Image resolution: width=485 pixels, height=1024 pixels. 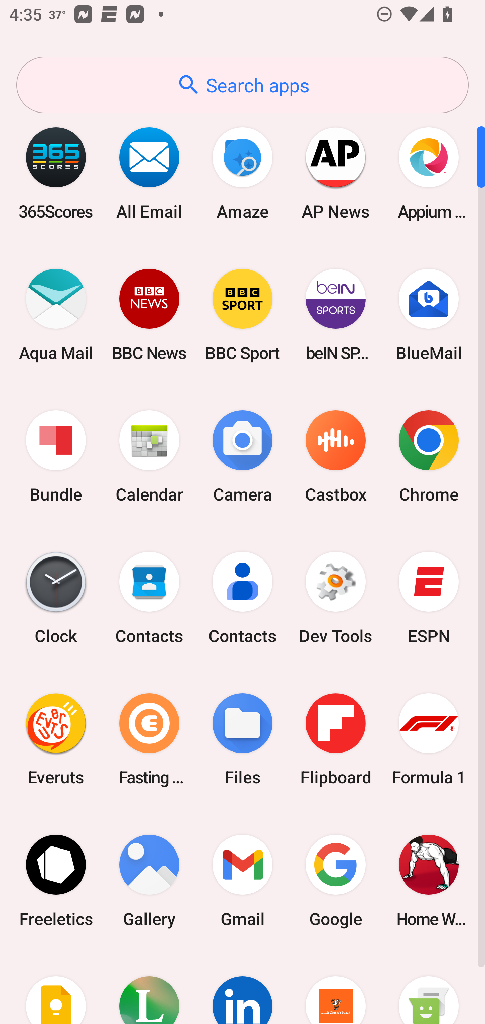 What do you see at coordinates (243, 988) in the screenshot?
I see `LinkedIn` at bounding box center [243, 988].